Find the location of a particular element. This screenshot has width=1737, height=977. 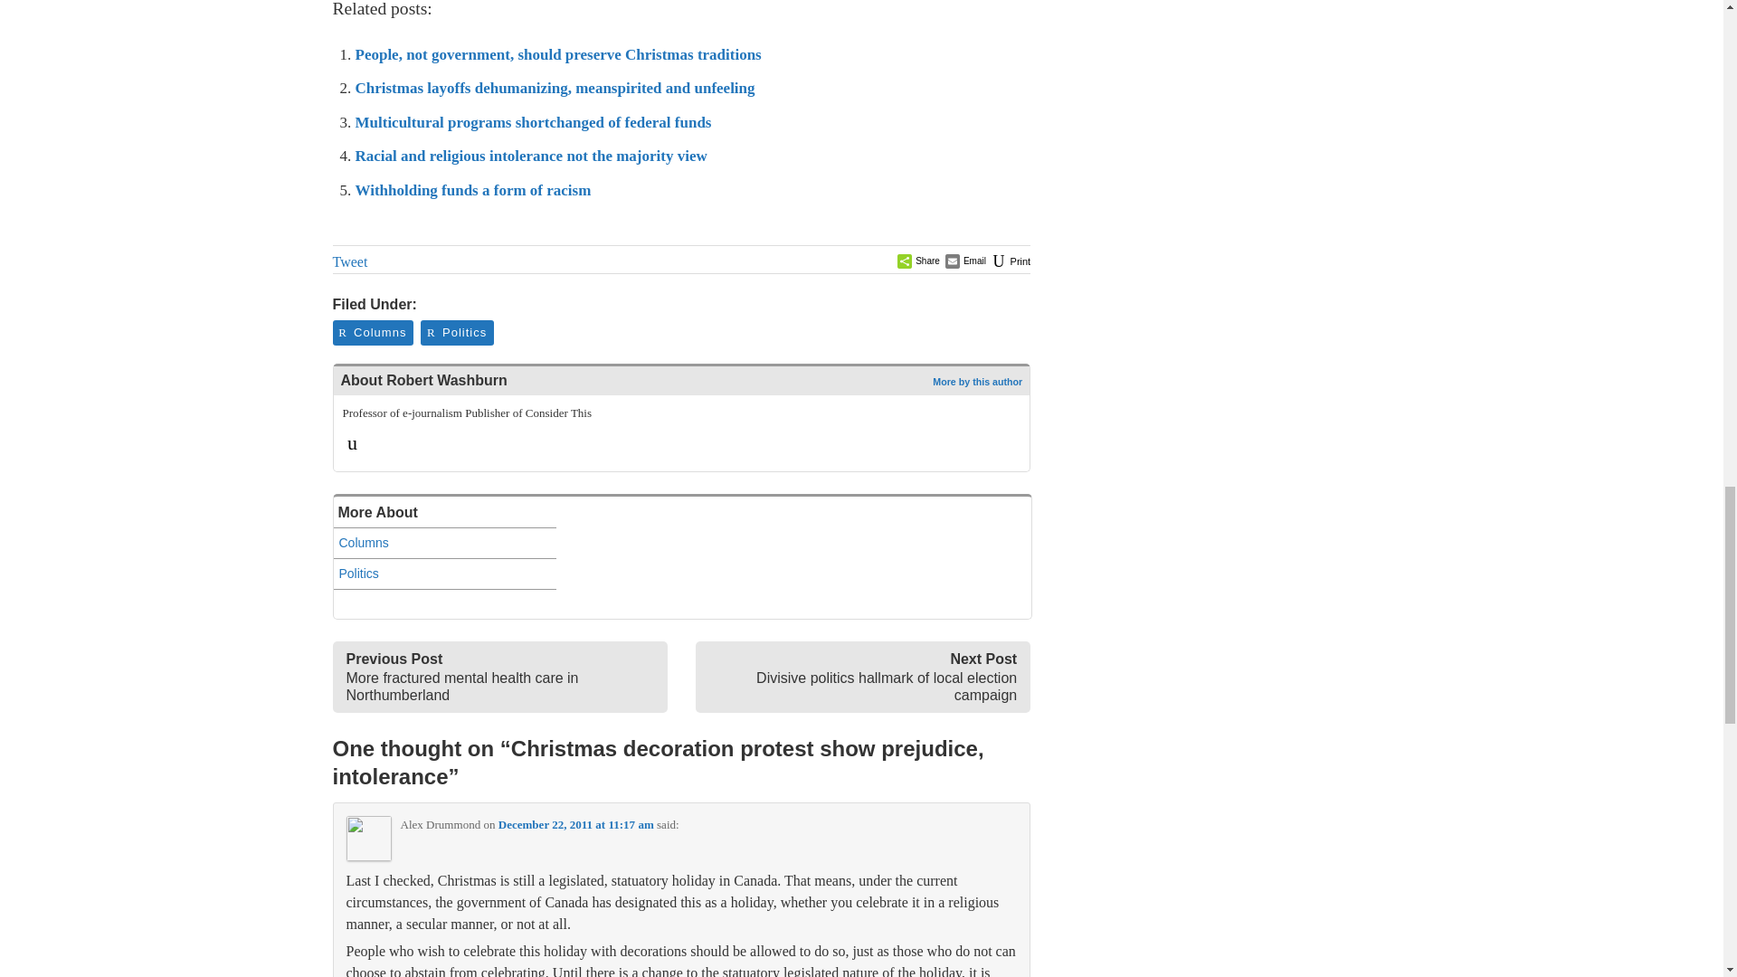

print this article is located at coordinates (1009, 261).